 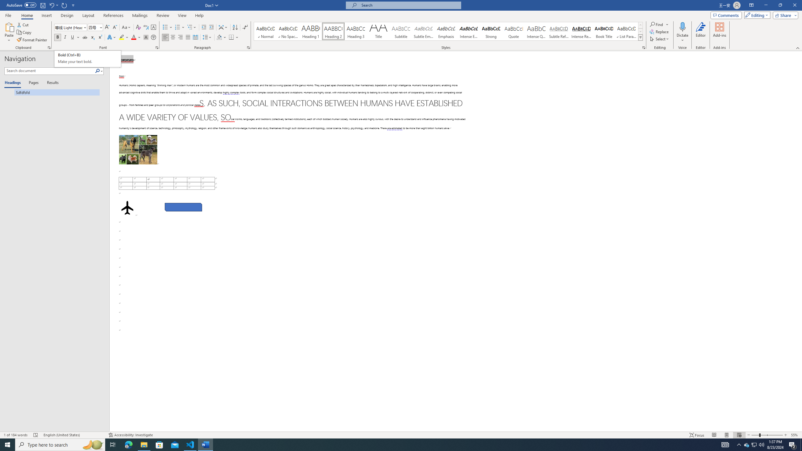 I want to click on Change Case, so click(x=127, y=28).